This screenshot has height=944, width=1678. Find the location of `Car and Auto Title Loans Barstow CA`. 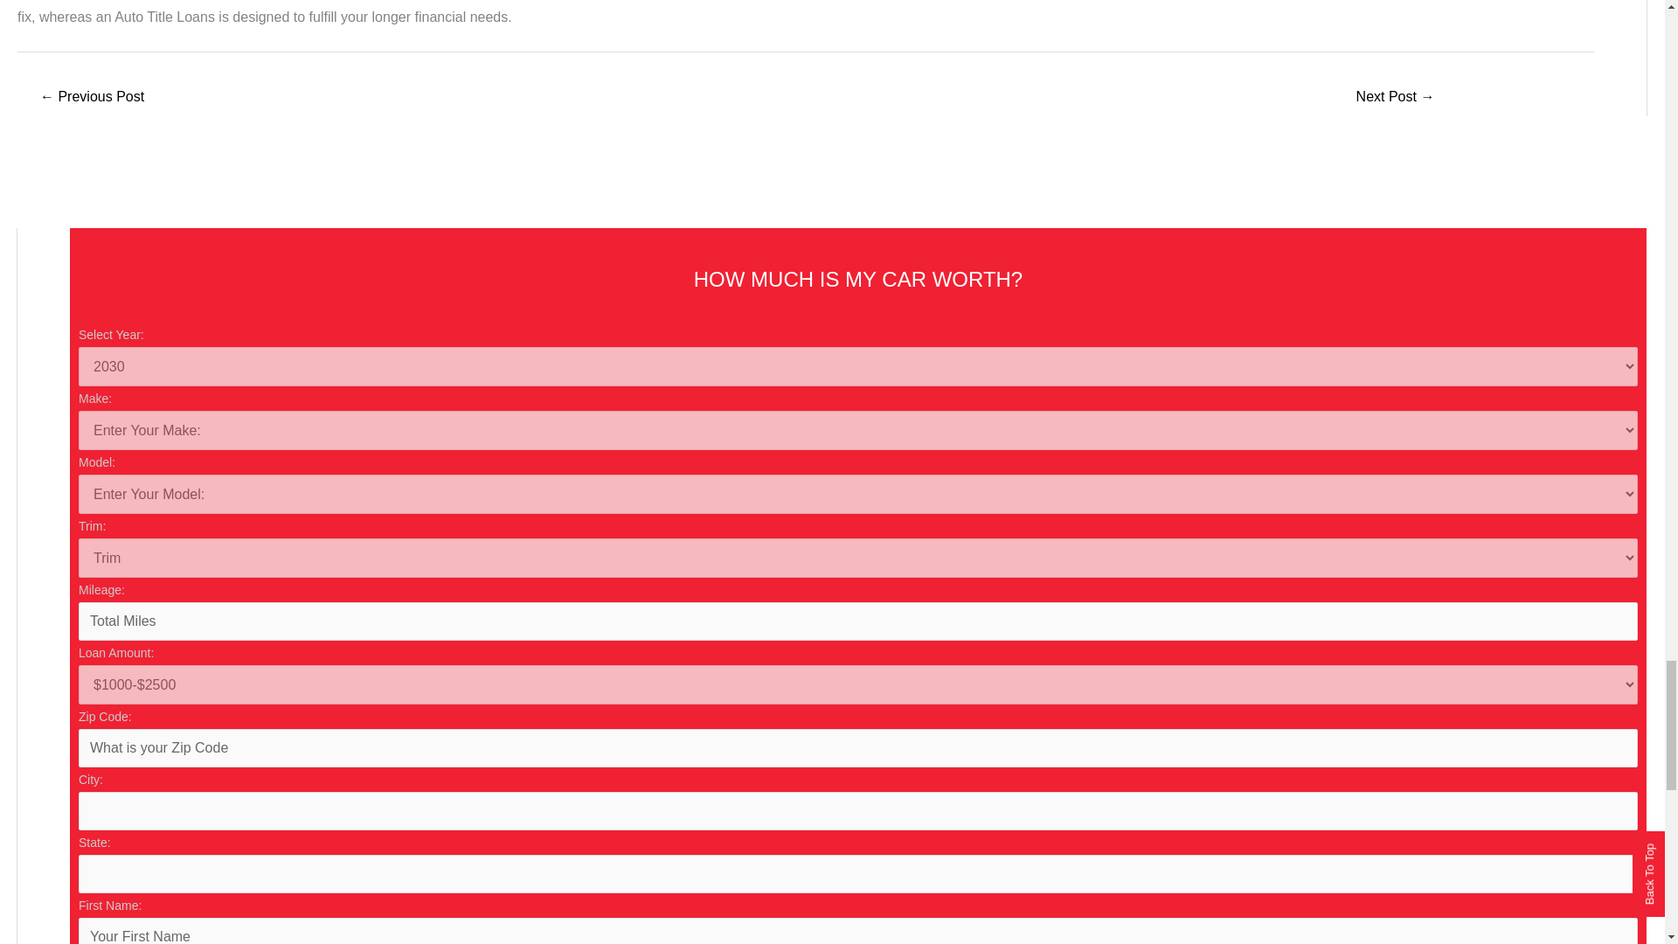

Car and Auto Title Loans Barstow CA is located at coordinates (1395, 98).